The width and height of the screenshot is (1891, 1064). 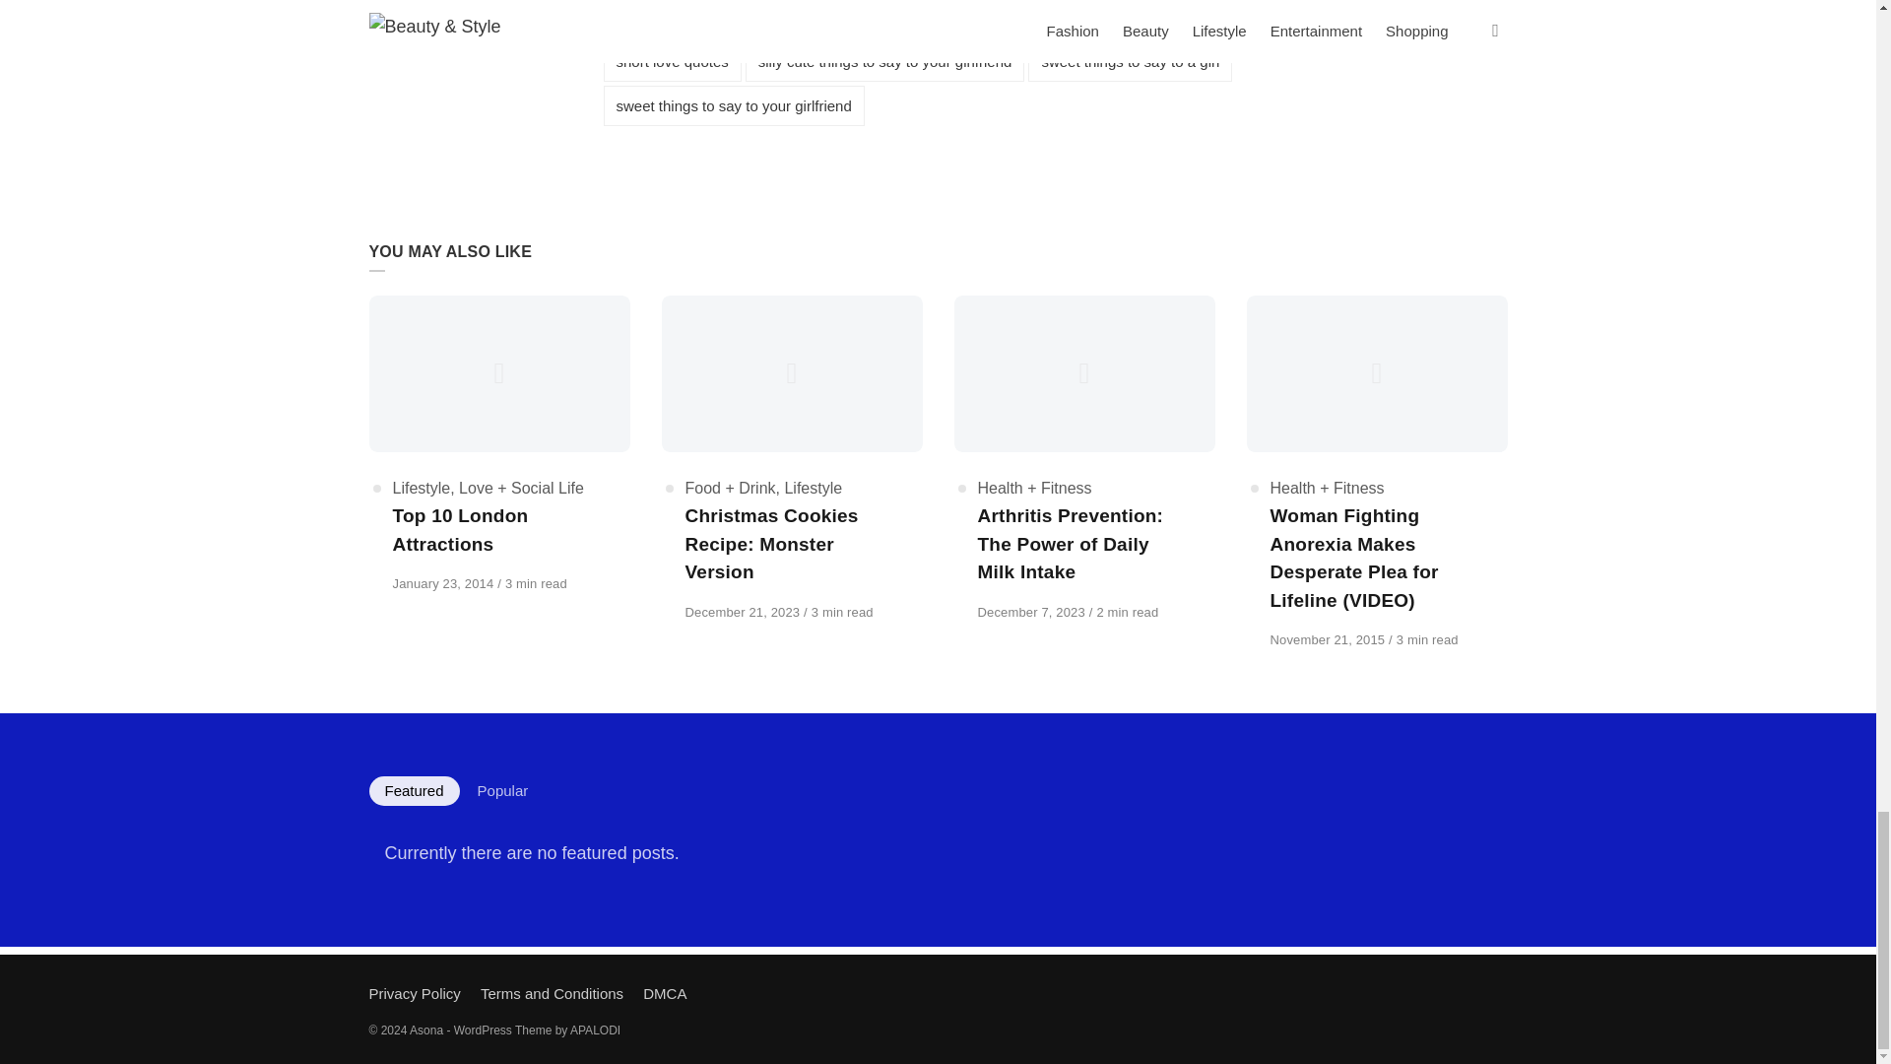 I want to click on sweet things to say to your girlfriend, so click(x=733, y=106).